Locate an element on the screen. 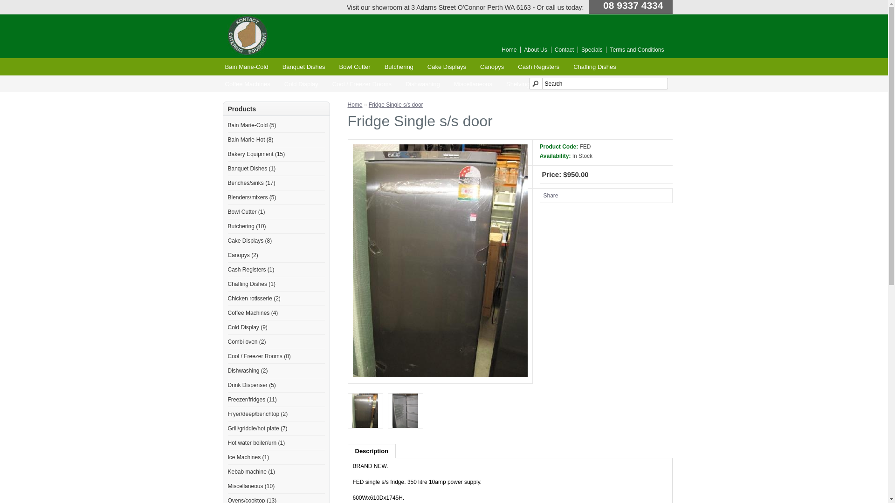 The image size is (895, 503). Bain Marie-Cold (5) is located at coordinates (252, 125).